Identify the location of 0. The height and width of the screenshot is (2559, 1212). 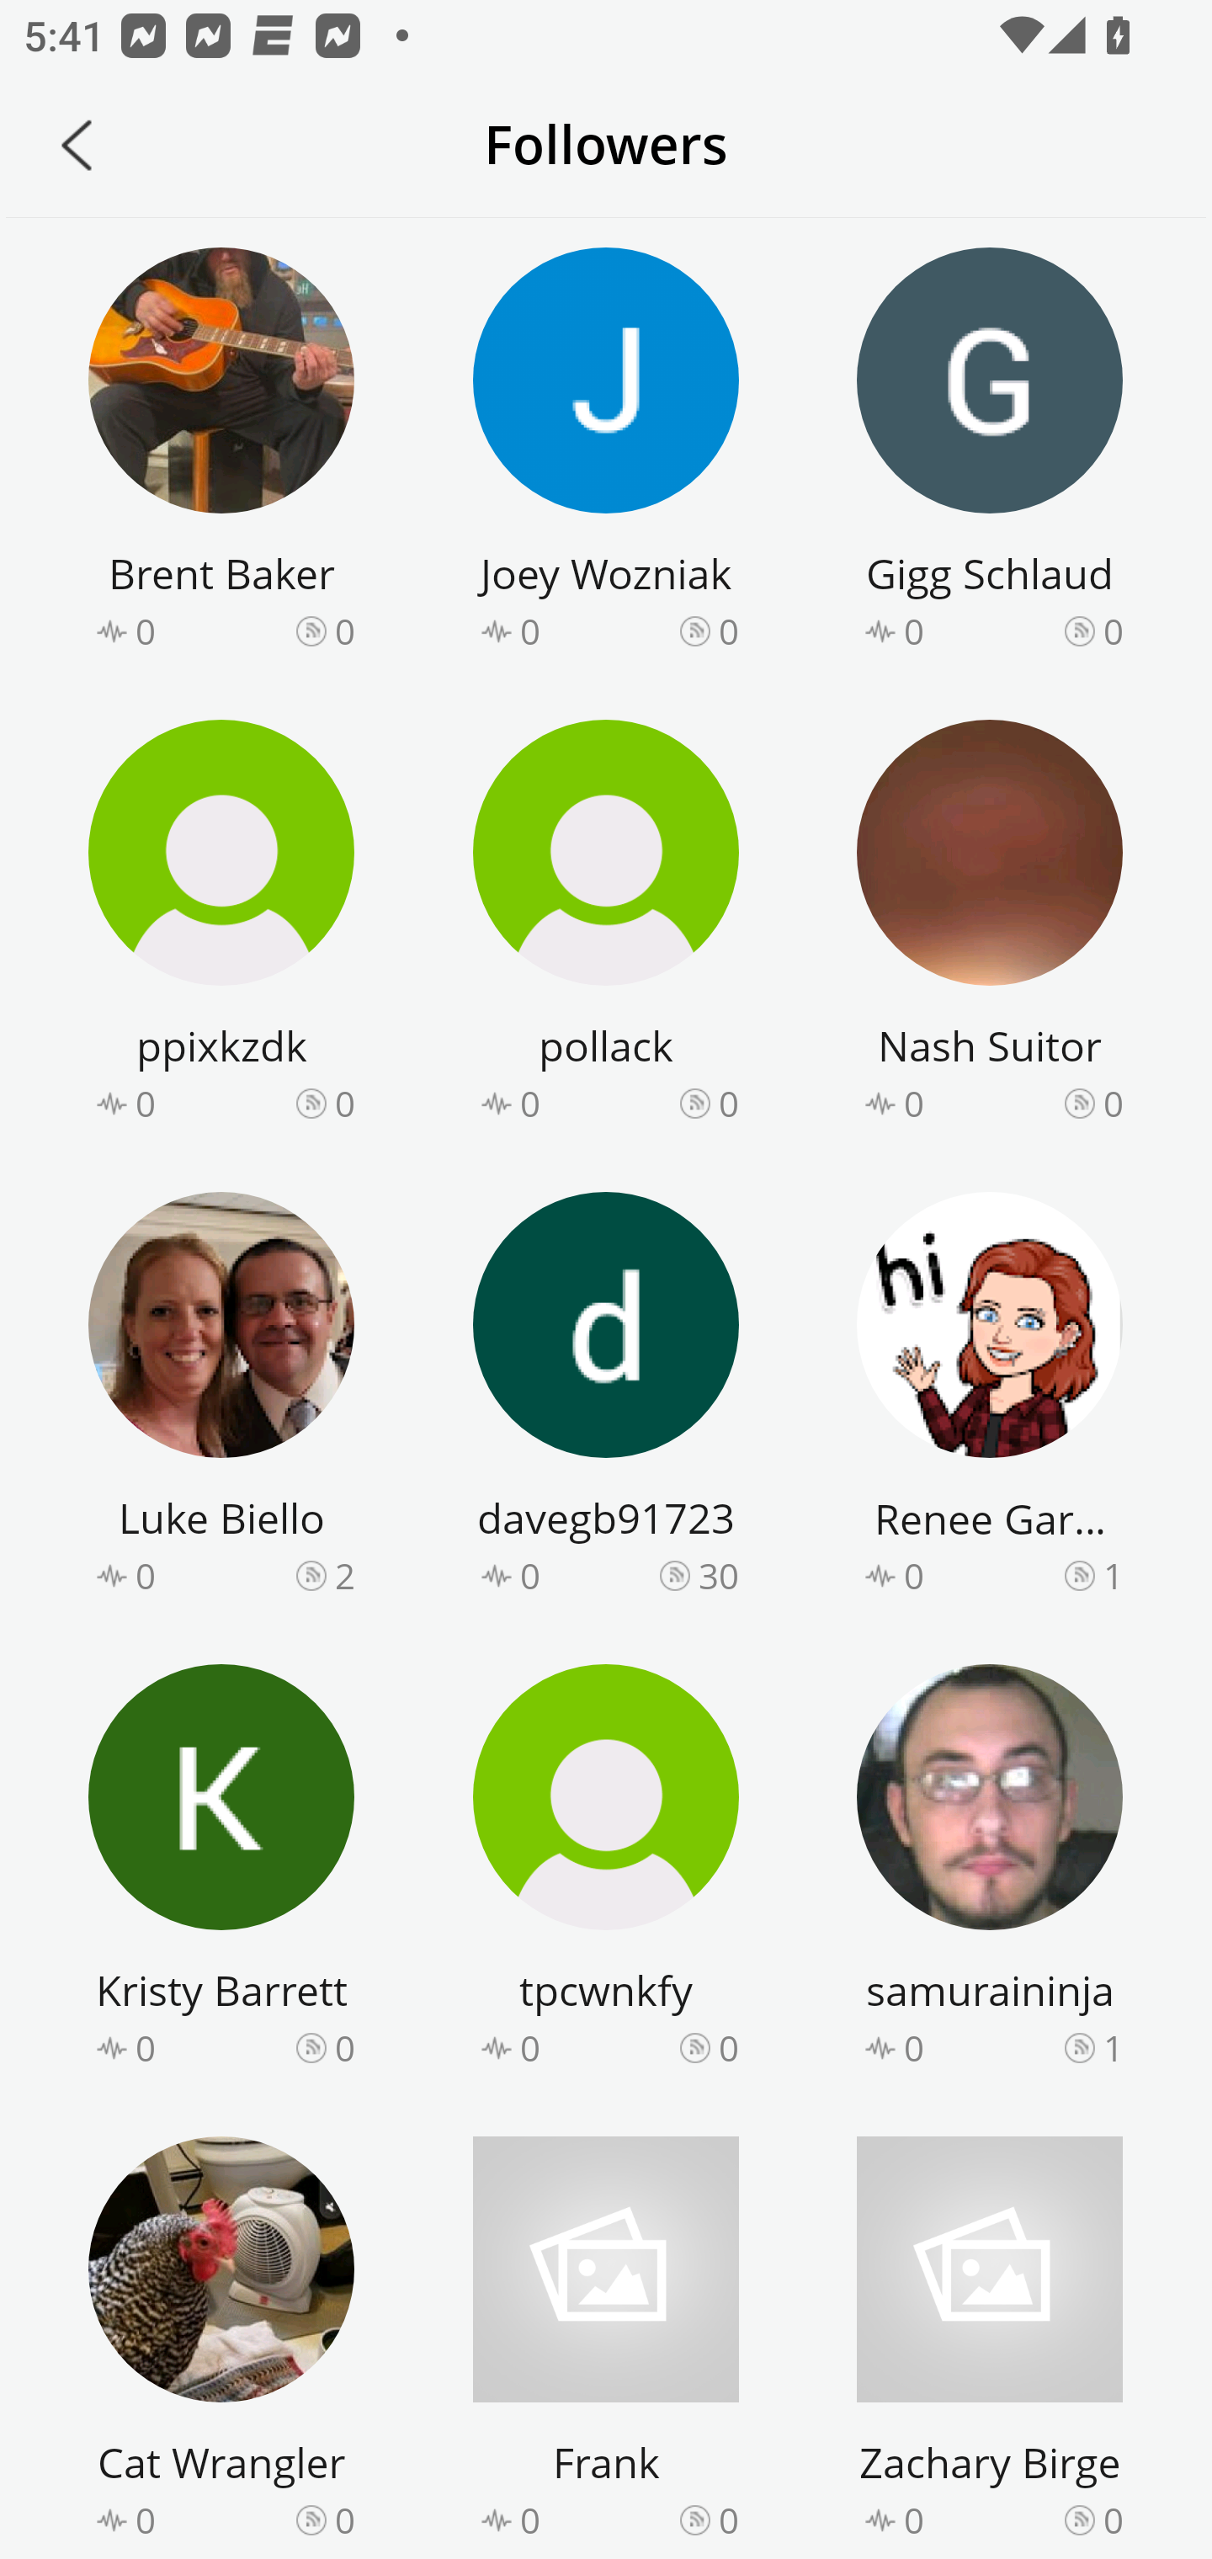
(344, 1104).